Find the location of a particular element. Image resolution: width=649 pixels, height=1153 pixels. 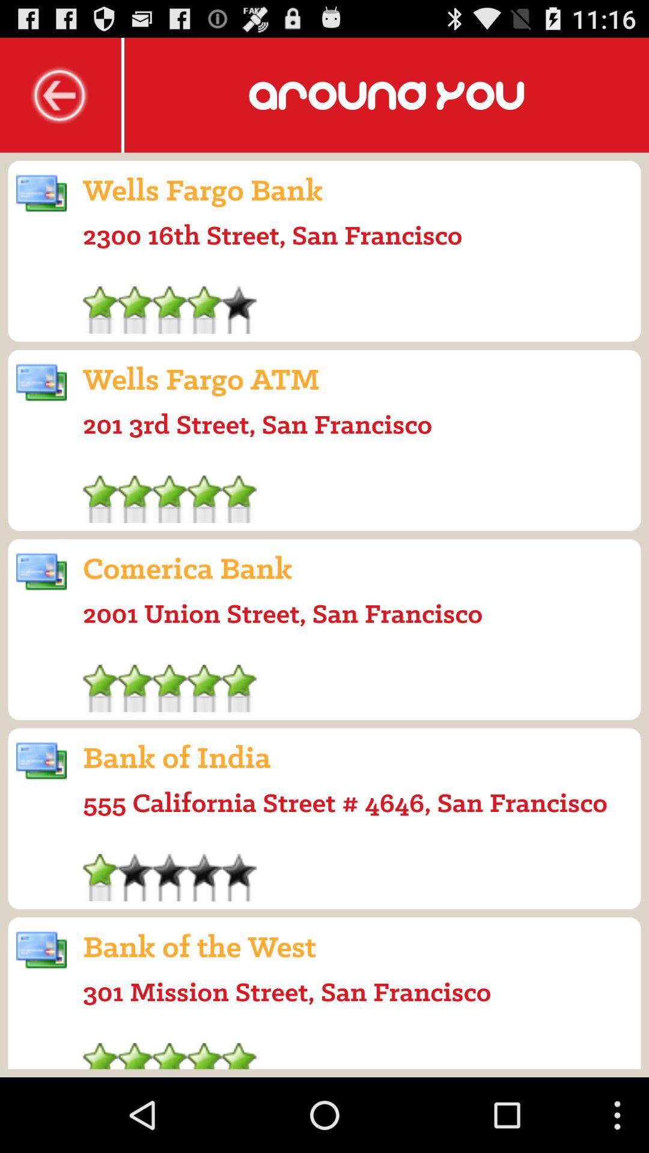

select the 2nd image on the web page is located at coordinates (41, 383).